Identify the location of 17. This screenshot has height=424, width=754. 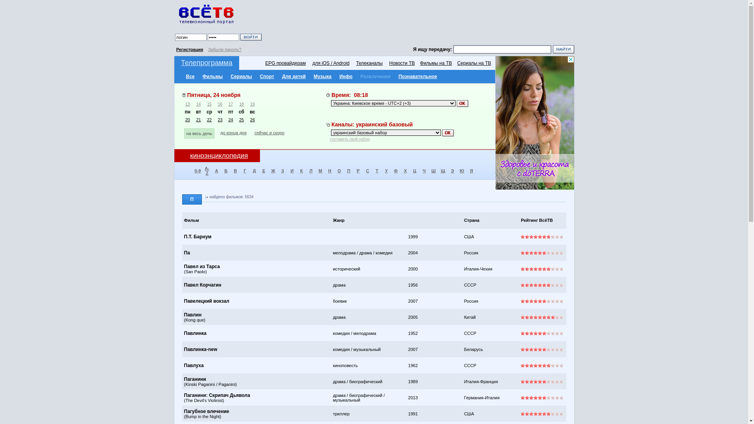
(231, 104).